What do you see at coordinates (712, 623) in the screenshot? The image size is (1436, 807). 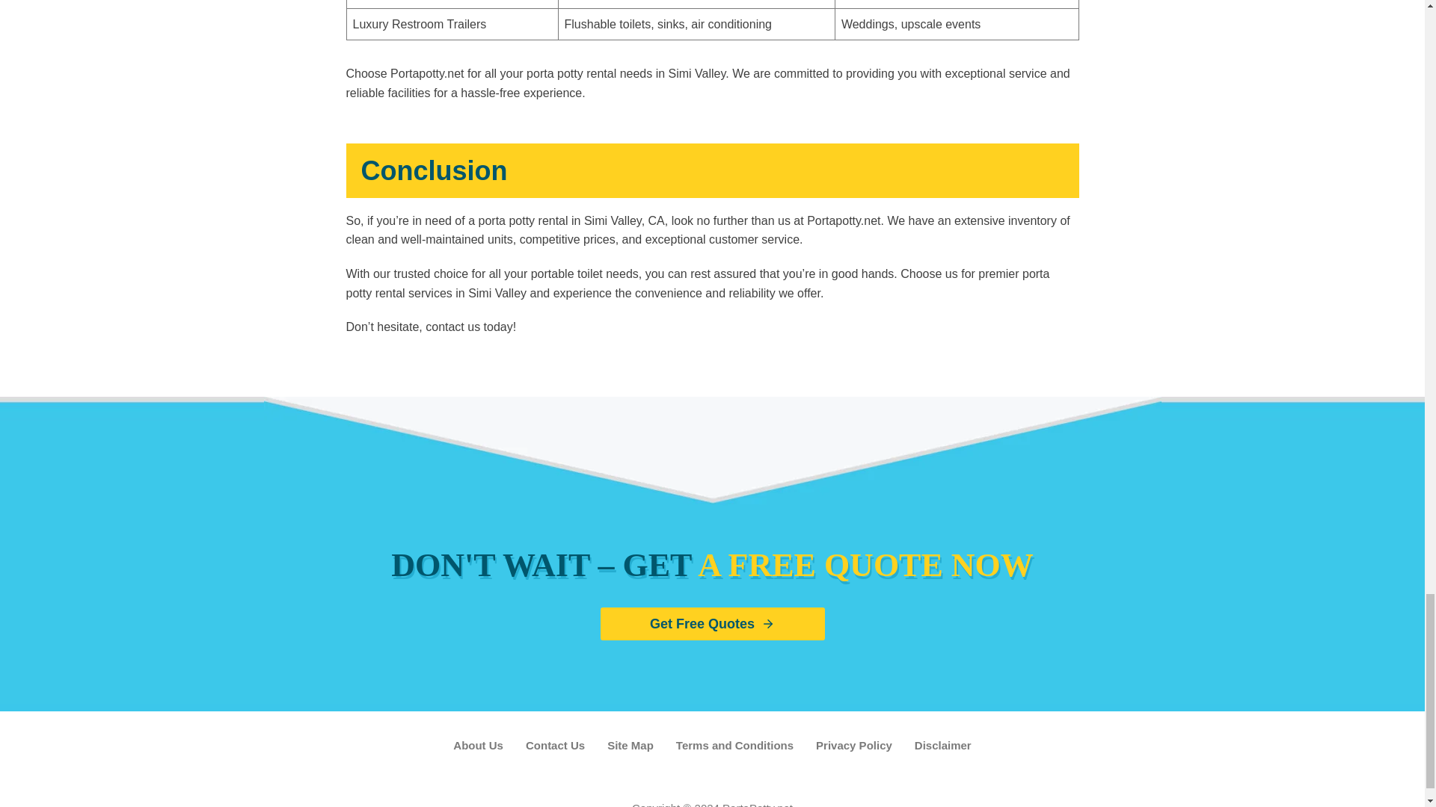 I see `Get Free Quotes` at bounding box center [712, 623].